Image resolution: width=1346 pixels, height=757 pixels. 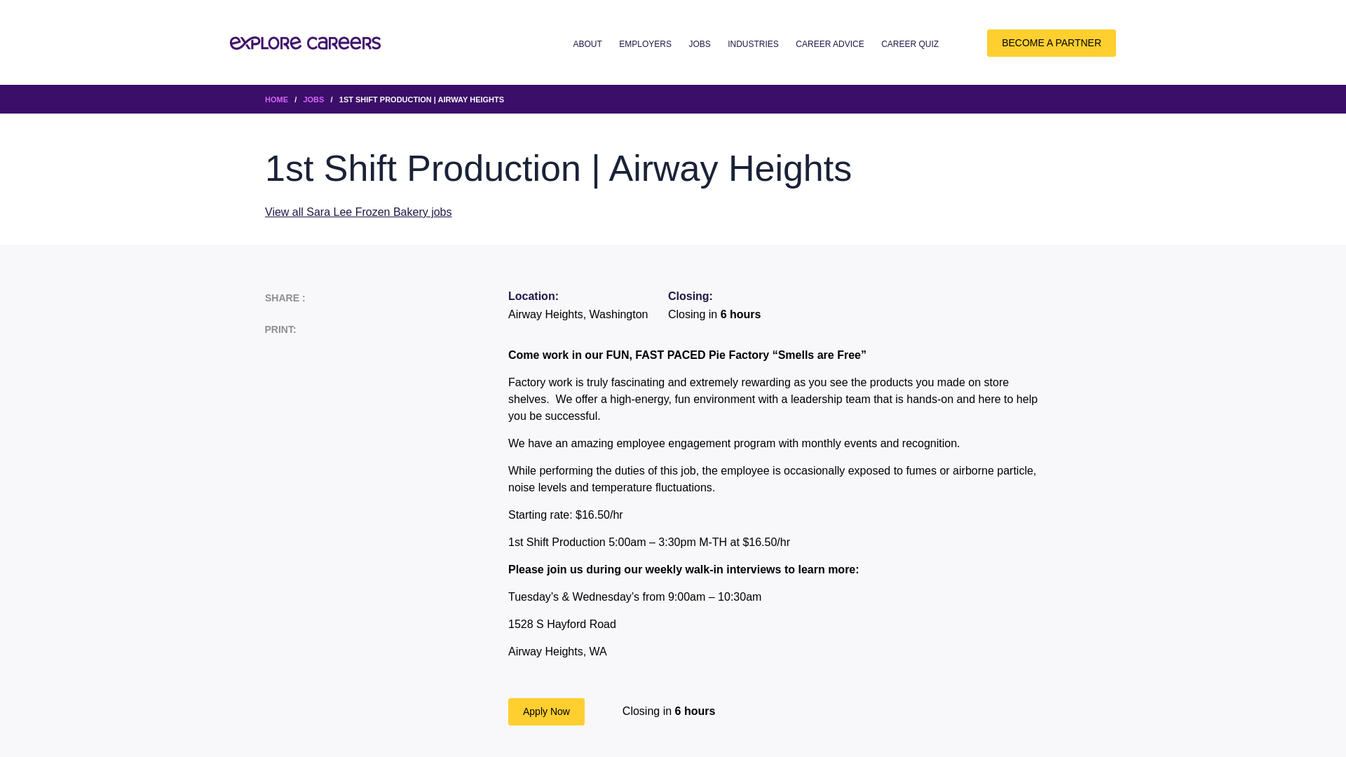 I want to click on HOME, so click(x=276, y=100).